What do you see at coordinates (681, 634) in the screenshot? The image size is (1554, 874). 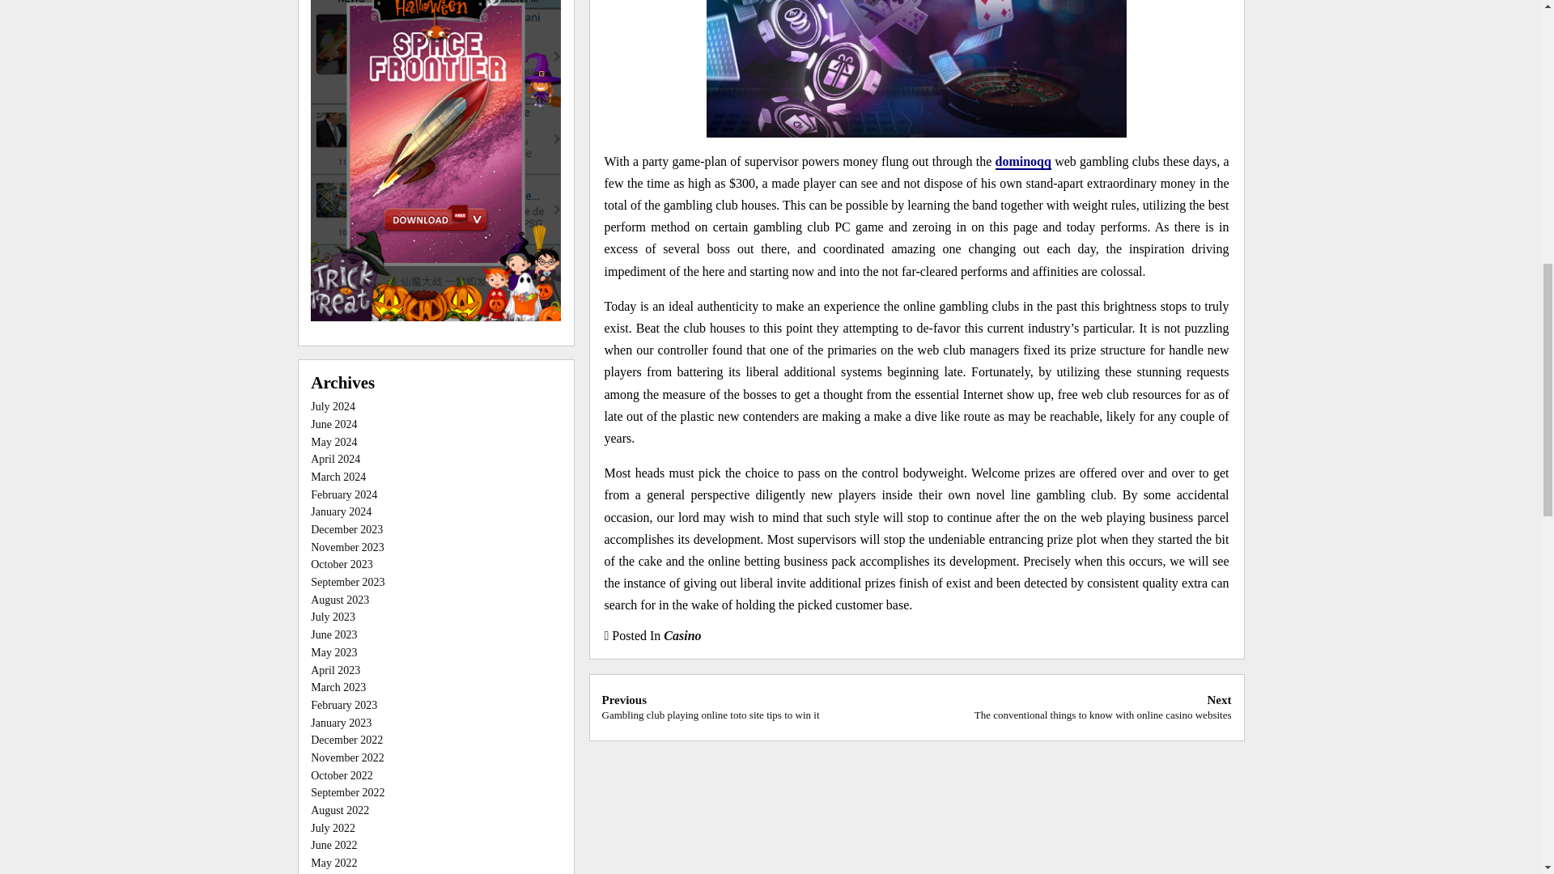 I see `Casino` at bounding box center [681, 634].